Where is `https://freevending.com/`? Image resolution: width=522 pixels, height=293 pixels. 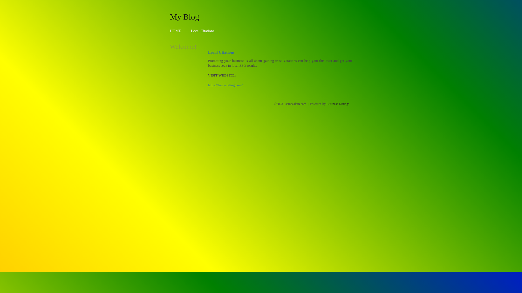 https://freevending.com/ is located at coordinates (225, 85).